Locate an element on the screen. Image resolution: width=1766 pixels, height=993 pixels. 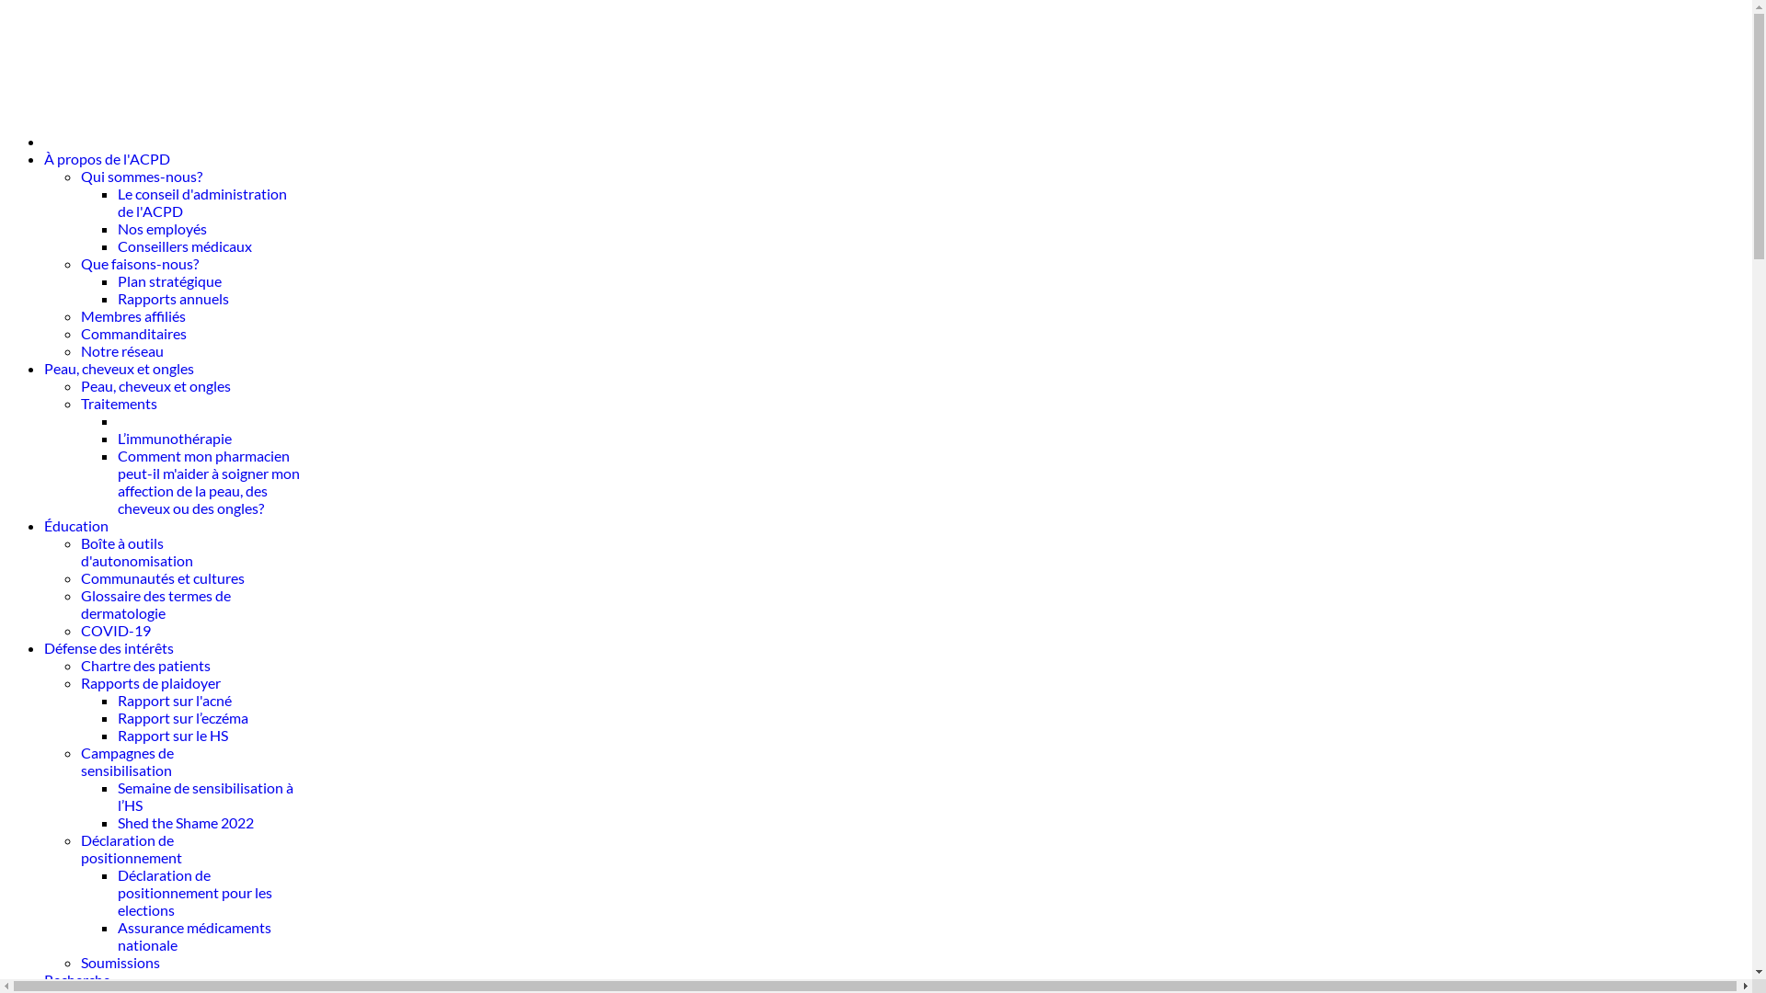
Rapports annuels is located at coordinates (173, 298).